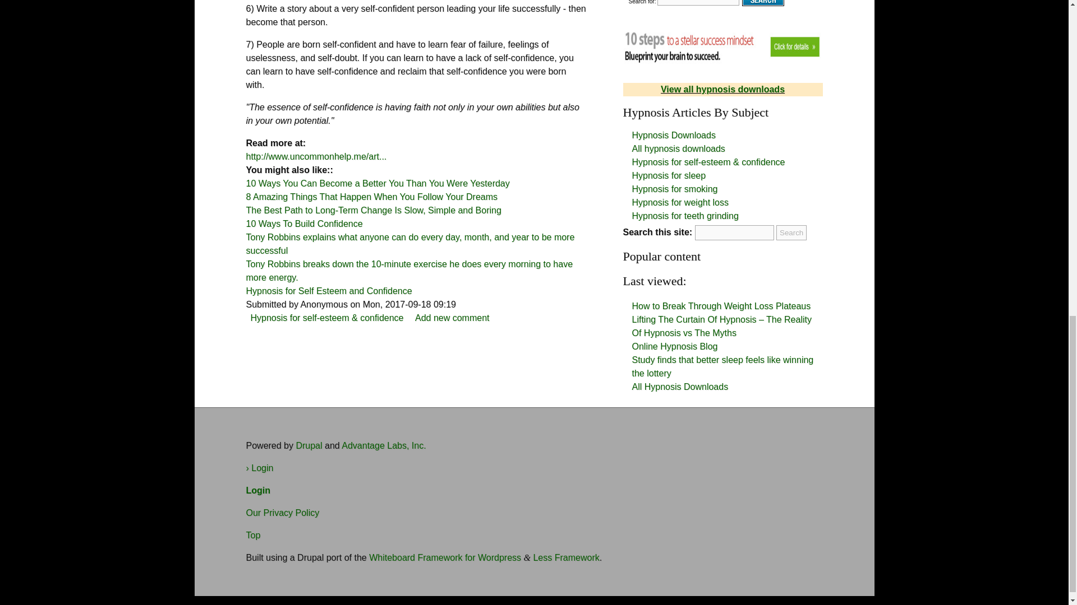 This screenshot has height=605, width=1077. I want to click on 10 steps to success, so click(722, 45).